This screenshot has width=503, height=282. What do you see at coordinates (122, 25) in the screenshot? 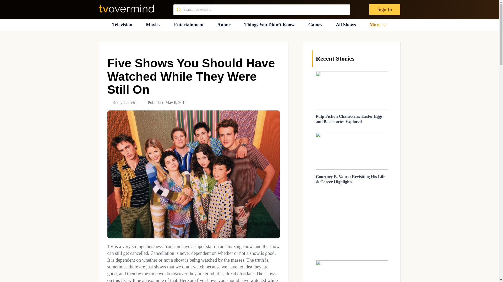
I see `TV News` at bounding box center [122, 25].